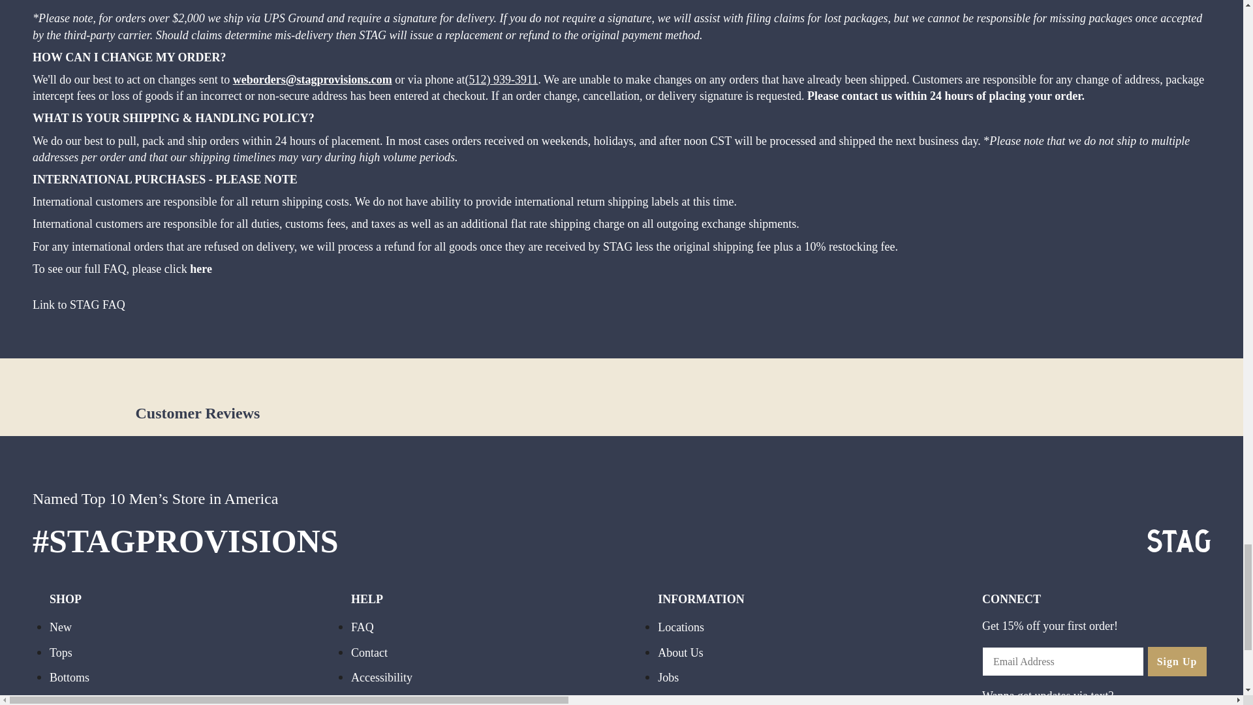  I want to click on STAG Provisions FAQ, so click(78, 305).